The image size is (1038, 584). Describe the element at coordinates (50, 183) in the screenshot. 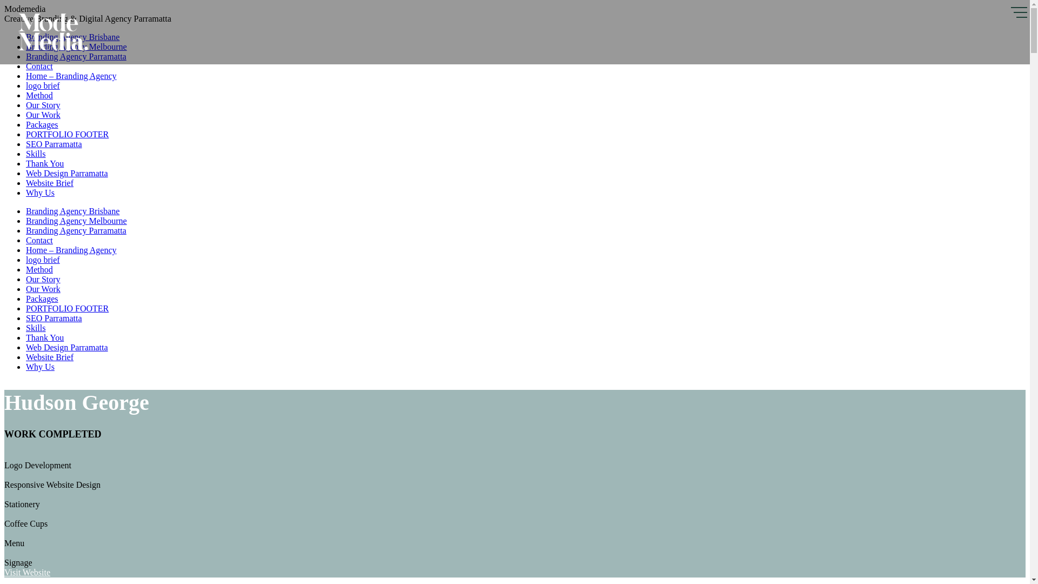

I see `Website Brief` at that location.